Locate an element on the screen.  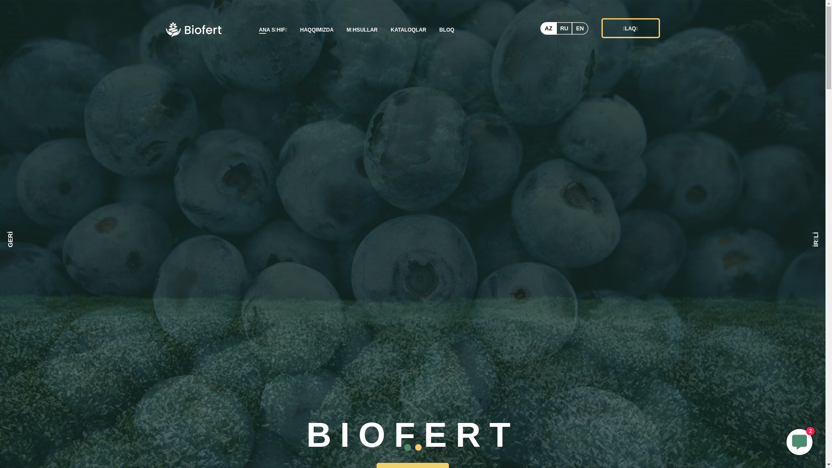
KATALOQLAR is located at coordinates (409, 29).